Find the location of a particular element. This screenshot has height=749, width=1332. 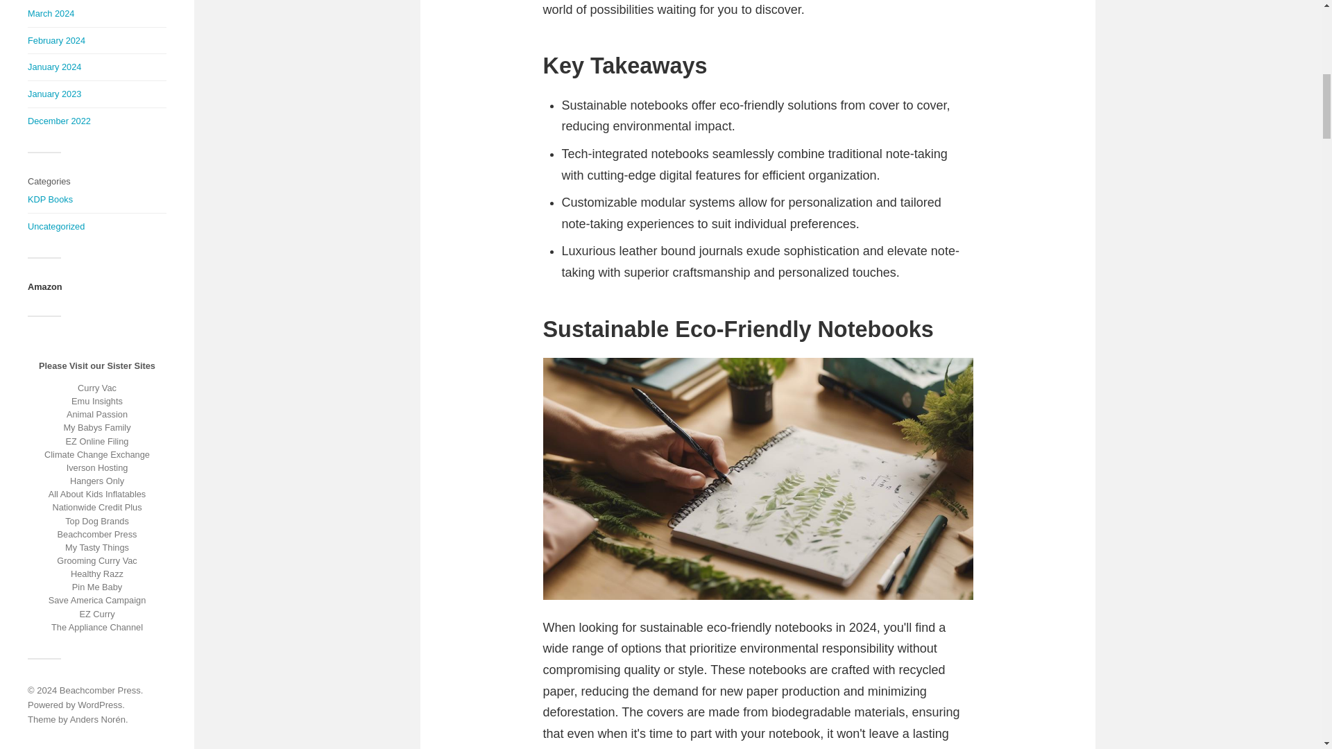

January 2023 is located at coordinates (54, 94).